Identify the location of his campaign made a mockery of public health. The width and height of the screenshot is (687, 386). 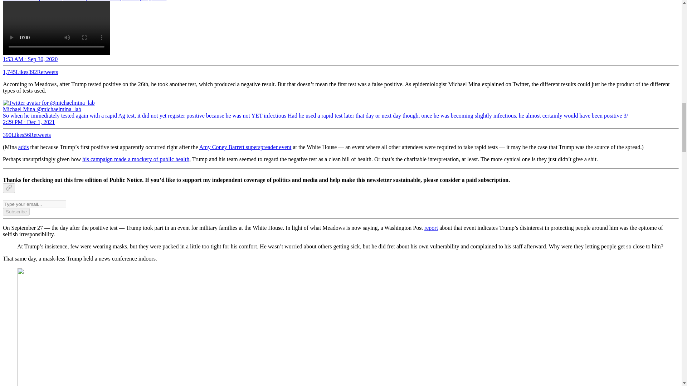
(136, 159).